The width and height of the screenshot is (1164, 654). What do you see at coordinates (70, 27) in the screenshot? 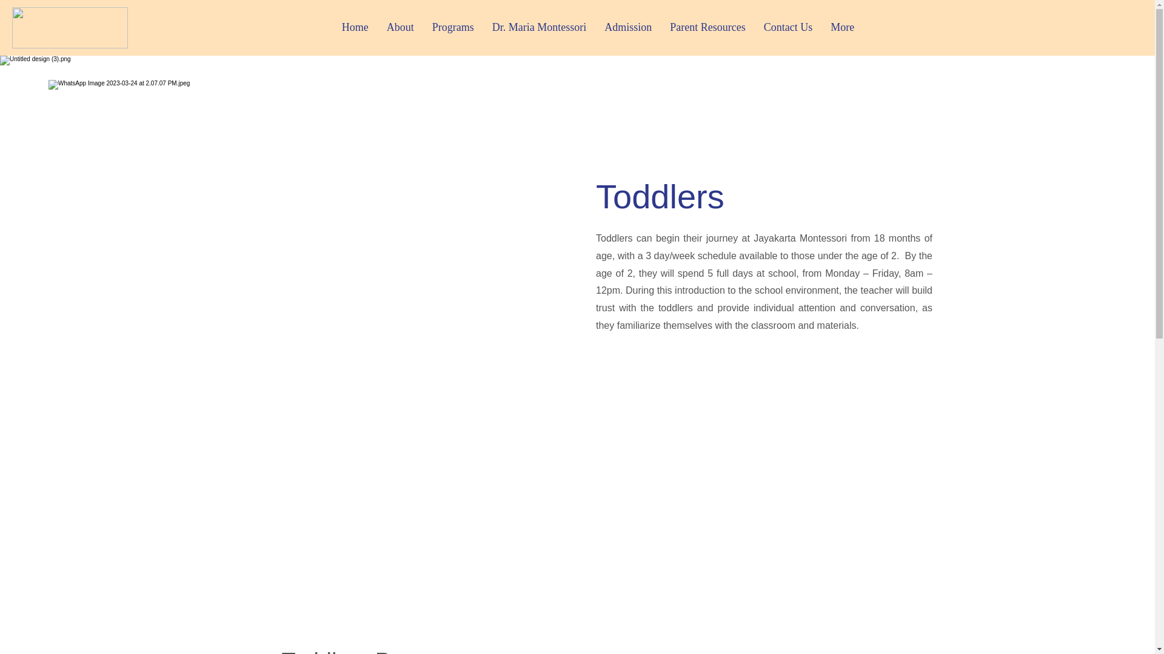
I see `jms logo-01.png` at bounding box center [70, 27].